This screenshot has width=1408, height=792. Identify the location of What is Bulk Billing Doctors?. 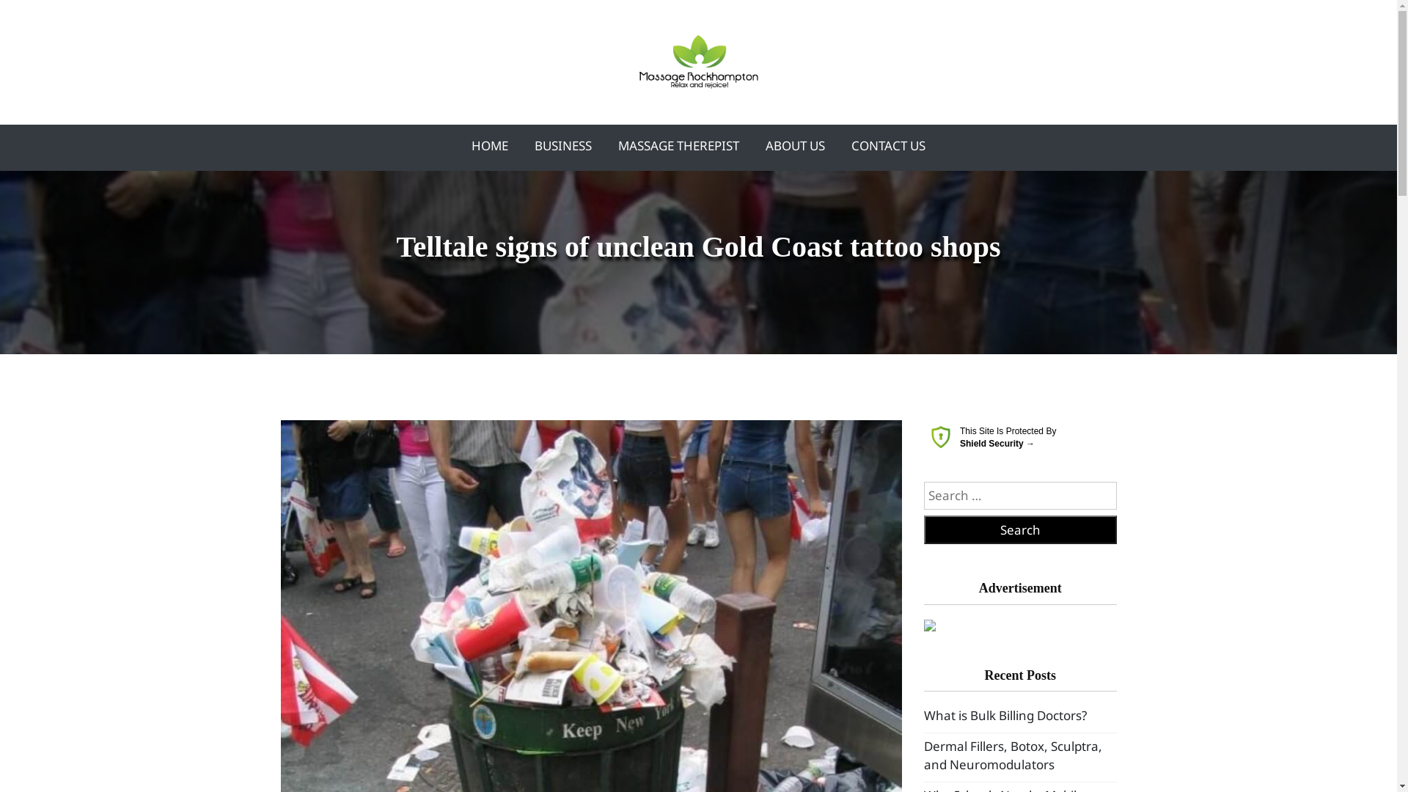
(1005, 716).